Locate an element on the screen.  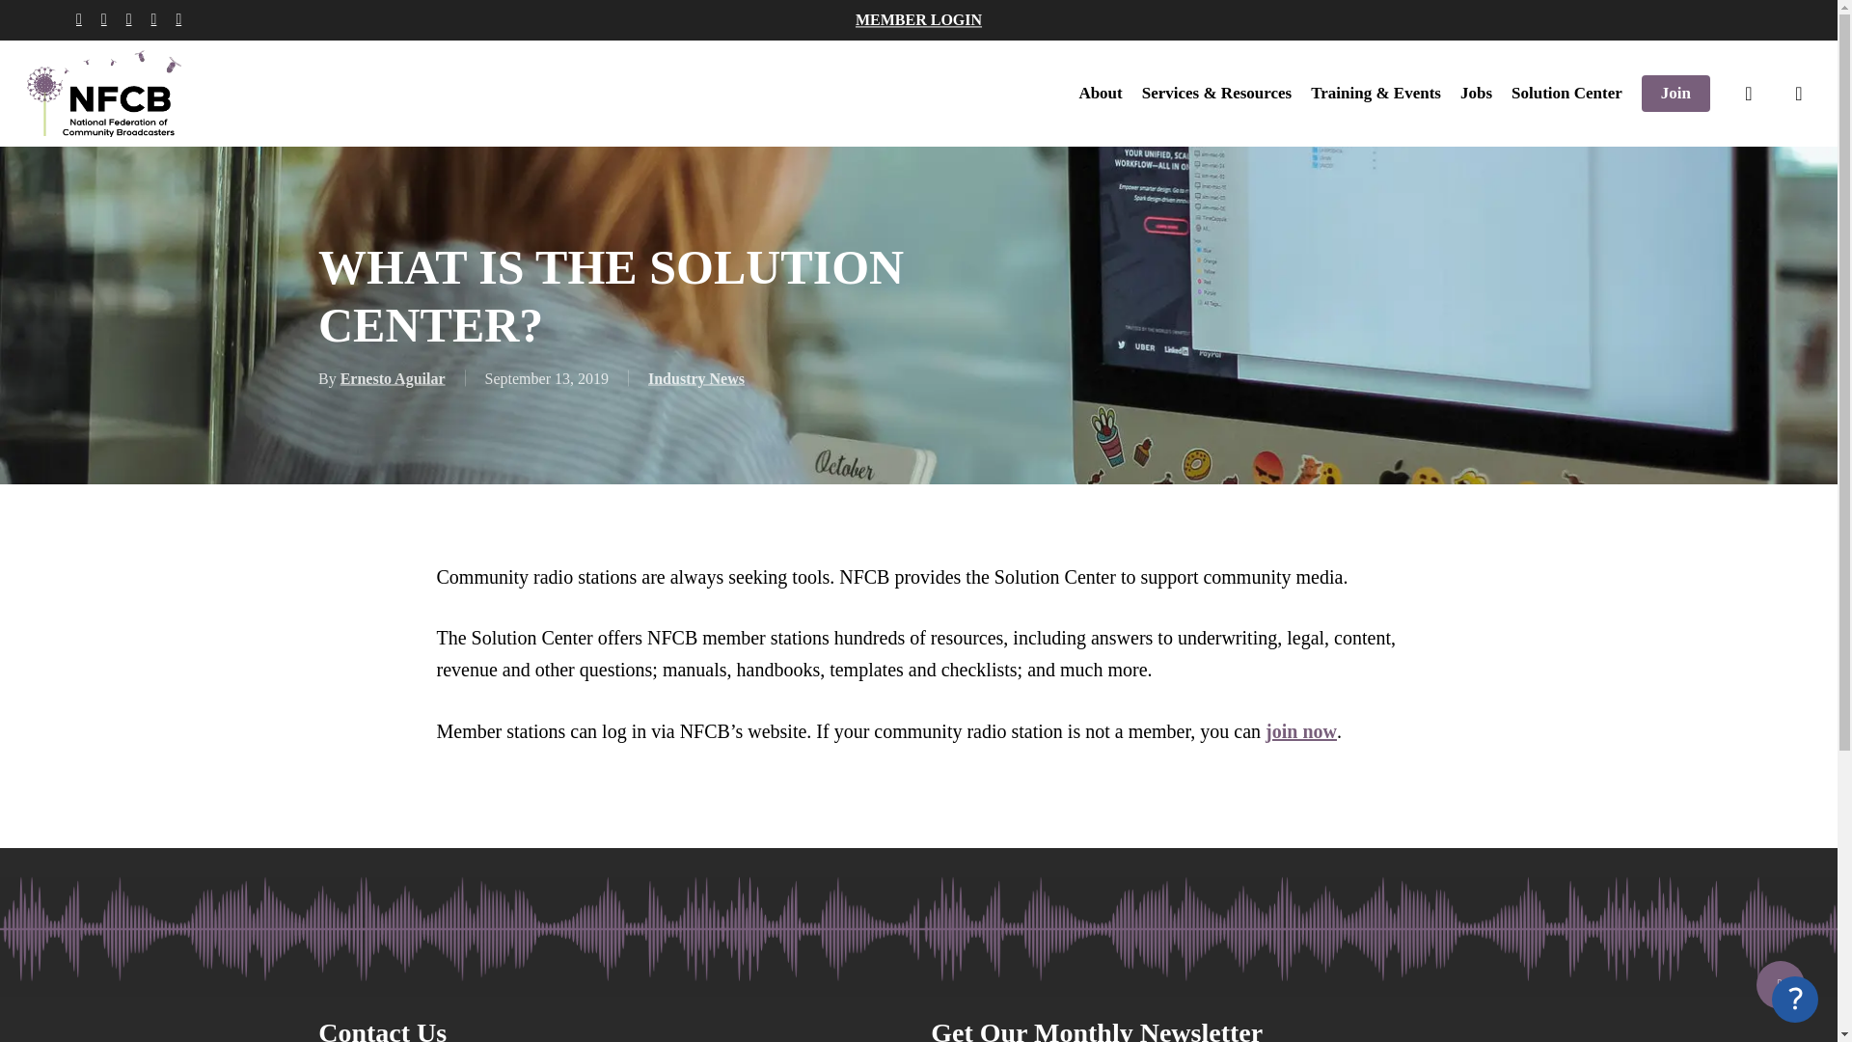
Join is located at coordinates (1675, 93).